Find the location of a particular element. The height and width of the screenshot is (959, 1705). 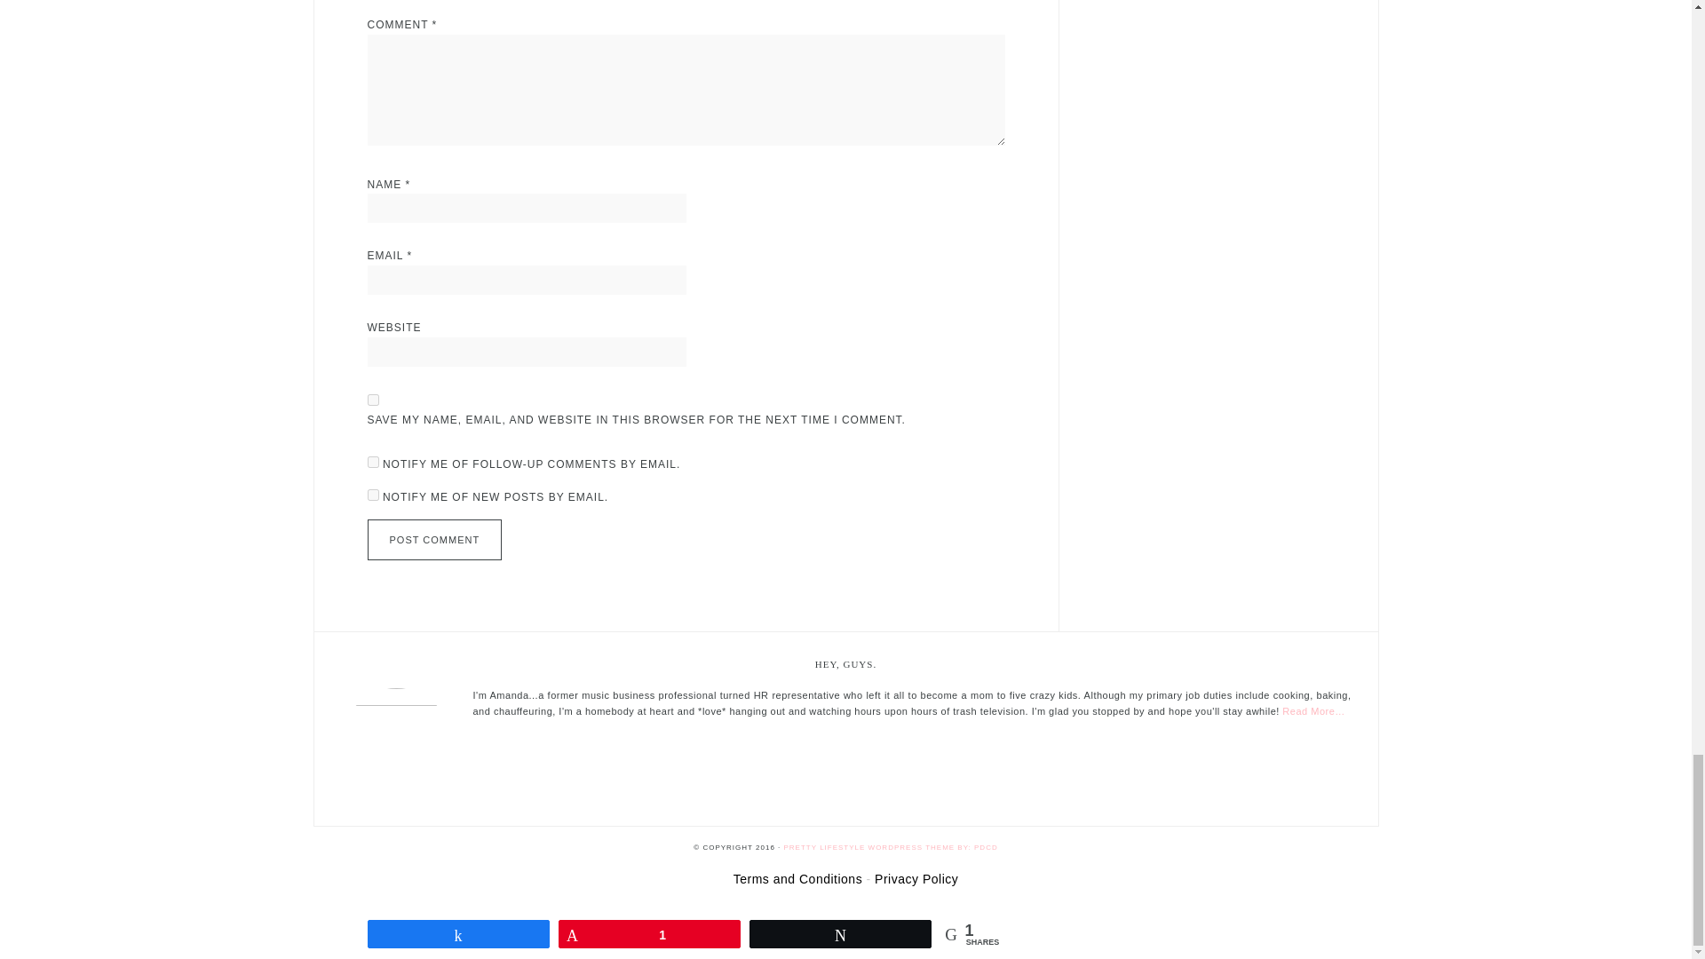

subscribe is located at coordinates (373, 494).